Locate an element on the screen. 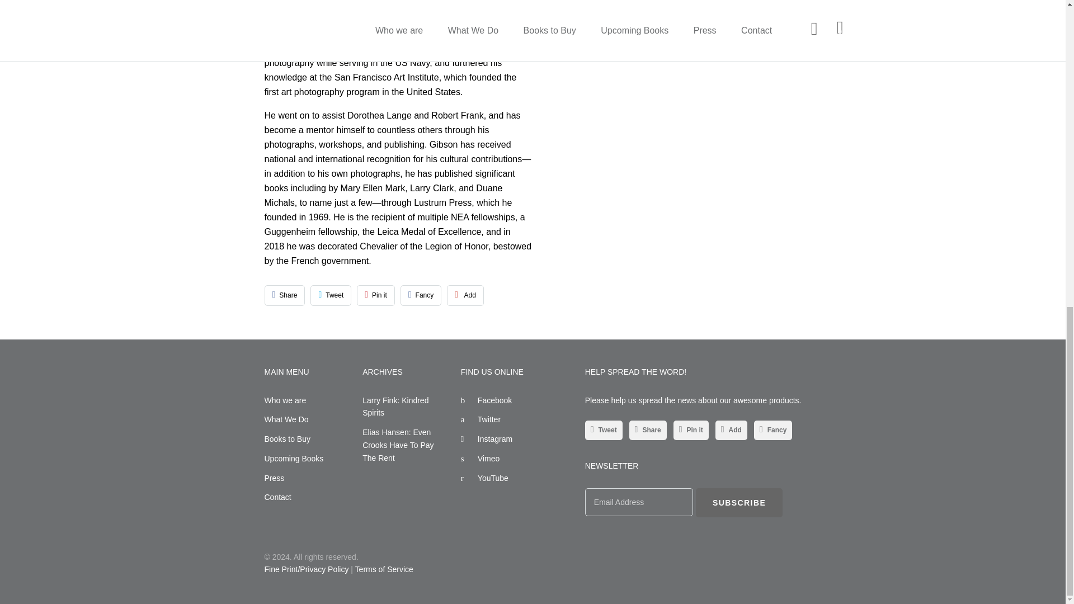  Press is located at coordinates (274, 477).